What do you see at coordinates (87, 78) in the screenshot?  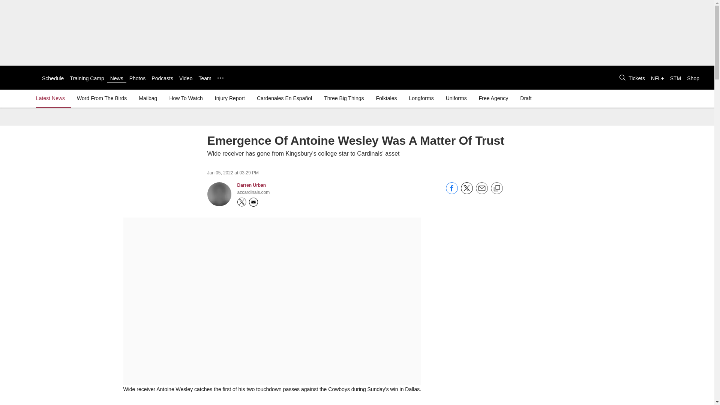 I see `Training Camp` at bounding box center [87, 78].